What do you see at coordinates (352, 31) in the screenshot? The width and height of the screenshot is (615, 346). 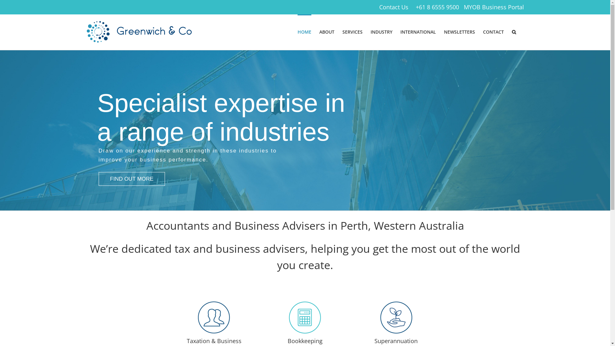 I see `SERVICES` at bounding box center [352, 31].